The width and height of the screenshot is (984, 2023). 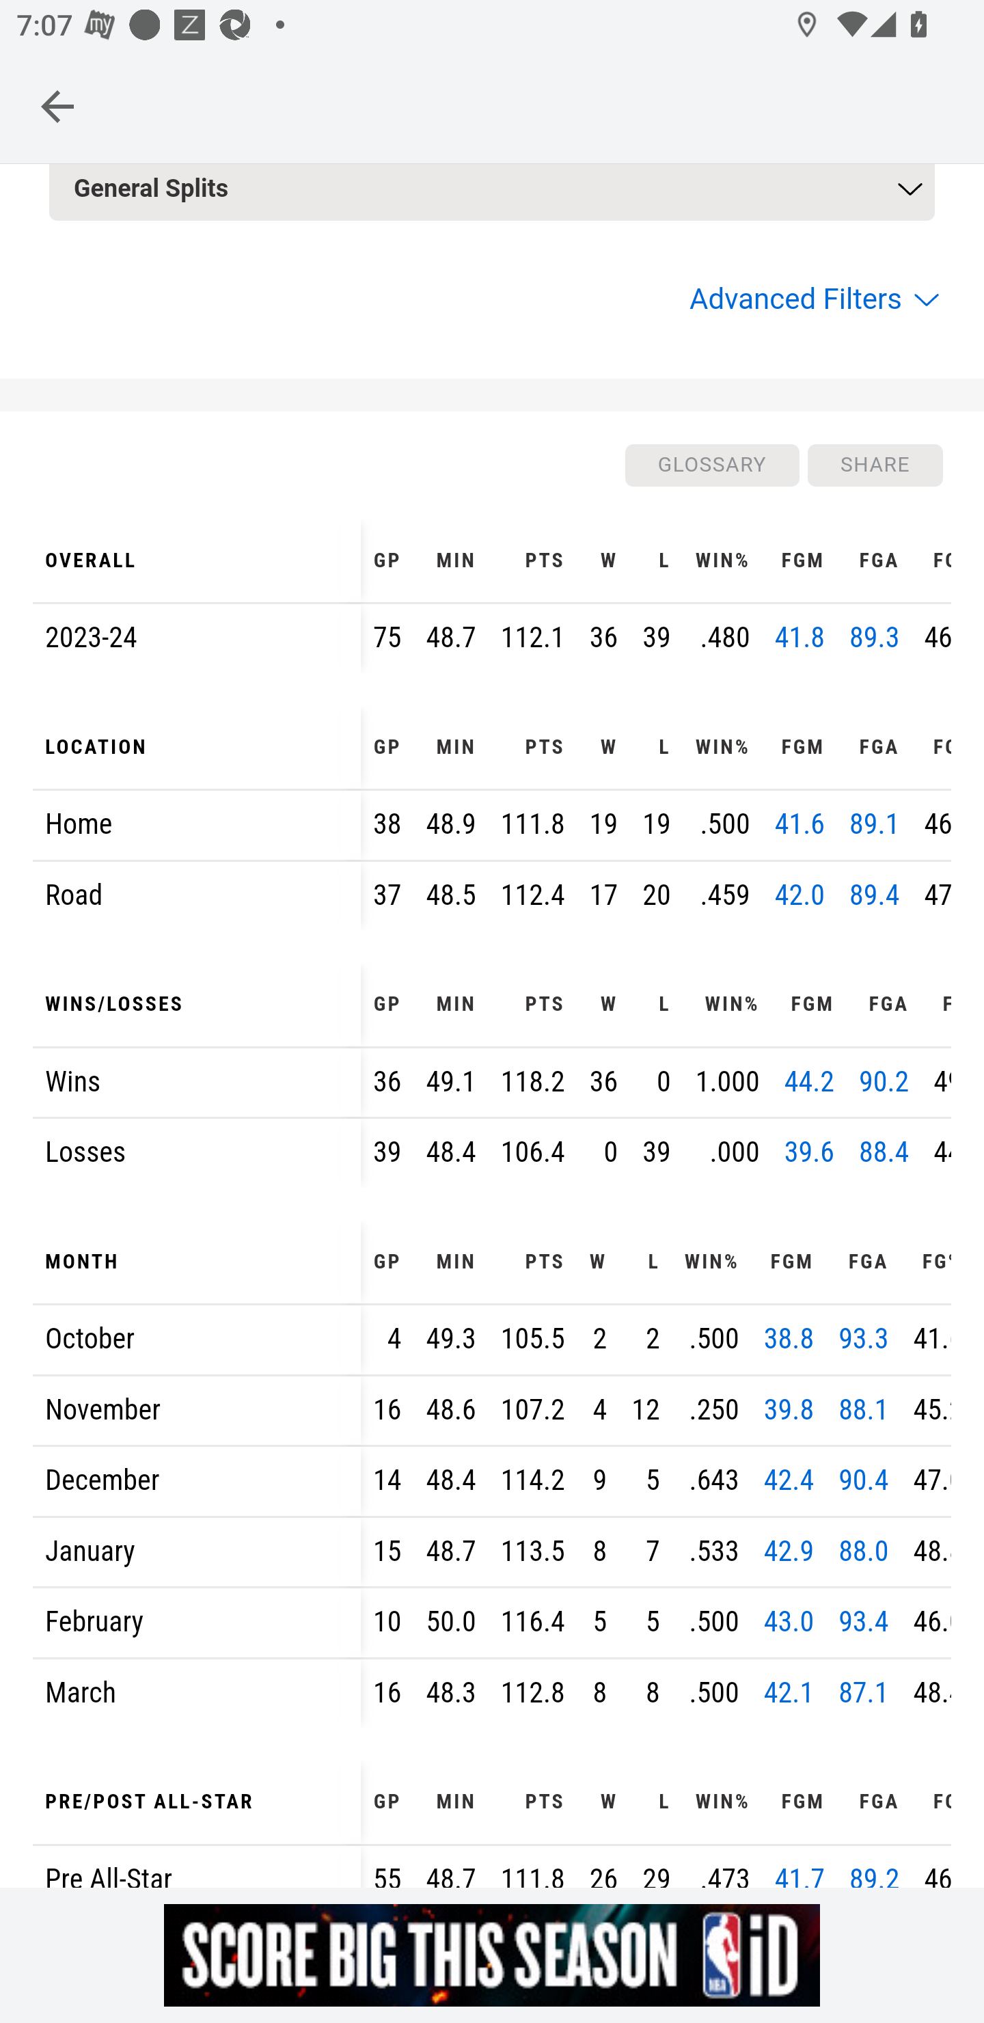 What do you see at coordinates (387, 561) in the screenshot?
I see `GP` at bounding box center [387, 561].